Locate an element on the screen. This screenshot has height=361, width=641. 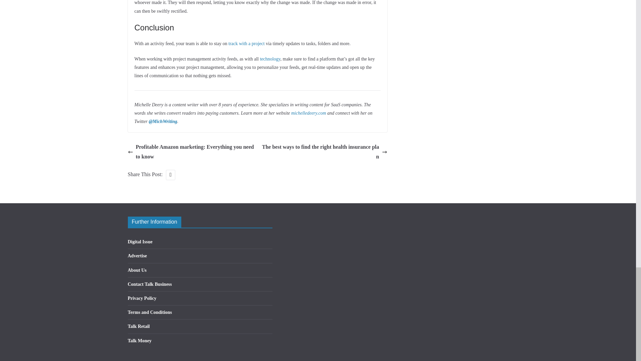
technology is located at coordinates (270, 59).